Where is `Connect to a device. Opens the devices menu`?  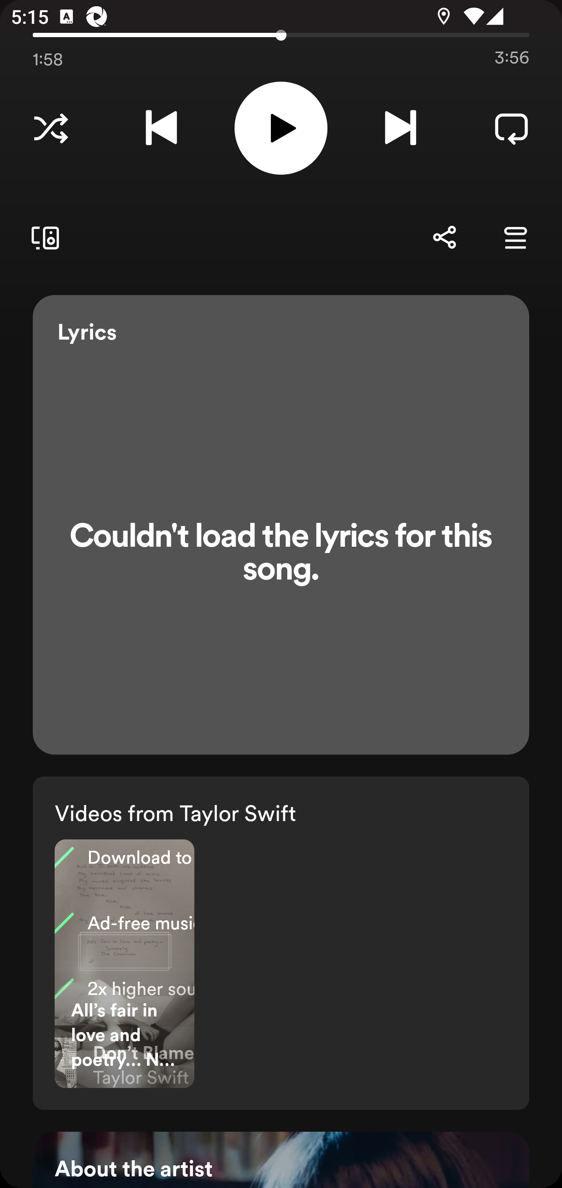
Connect to a device. Opens the devices menu is located at coordinates (42, 238).